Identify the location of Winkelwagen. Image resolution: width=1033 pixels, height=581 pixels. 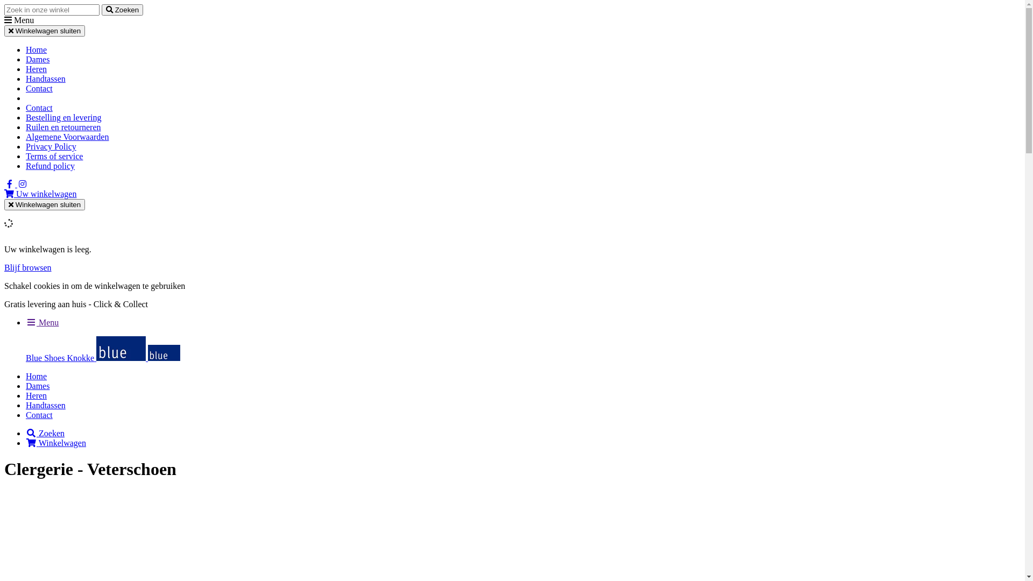
(56, 443).